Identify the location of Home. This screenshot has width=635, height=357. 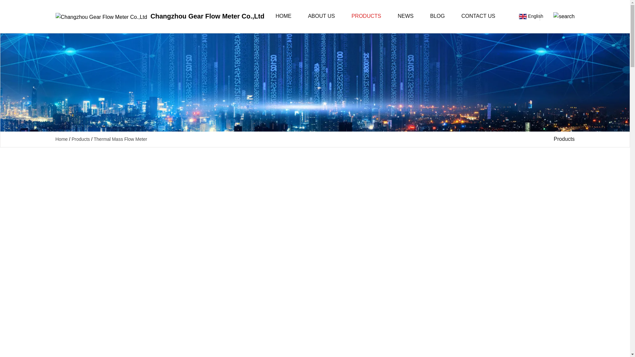
(62, 139).